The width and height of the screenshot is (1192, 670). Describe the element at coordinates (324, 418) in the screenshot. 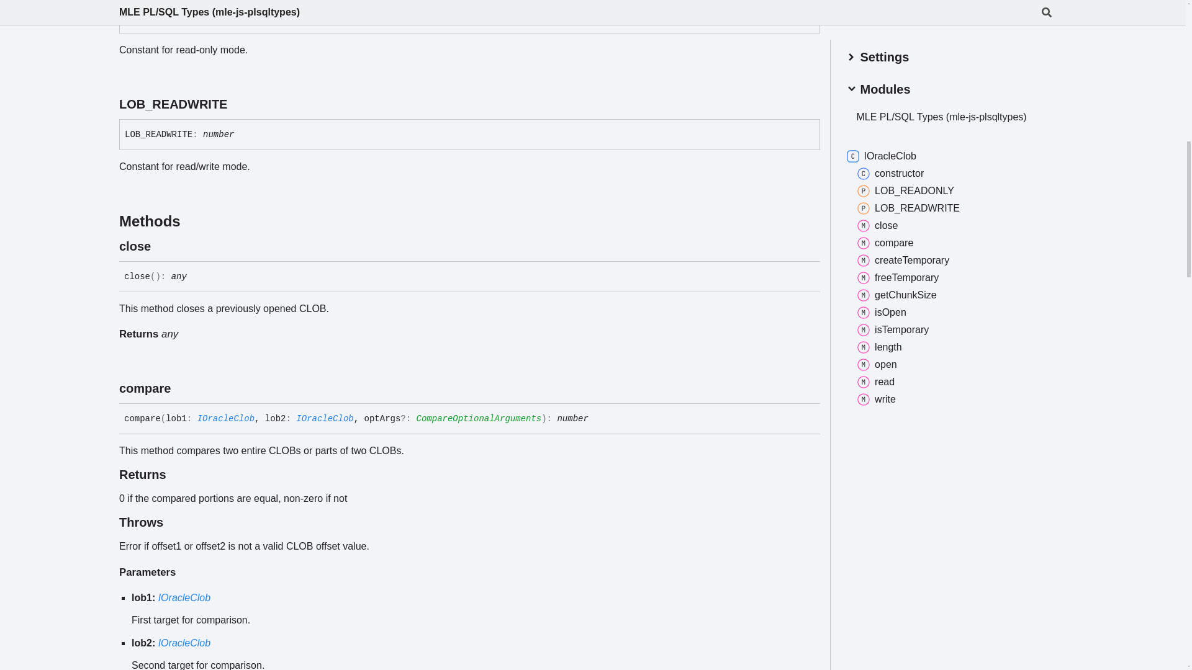

I see `IOracleClob` at that location.